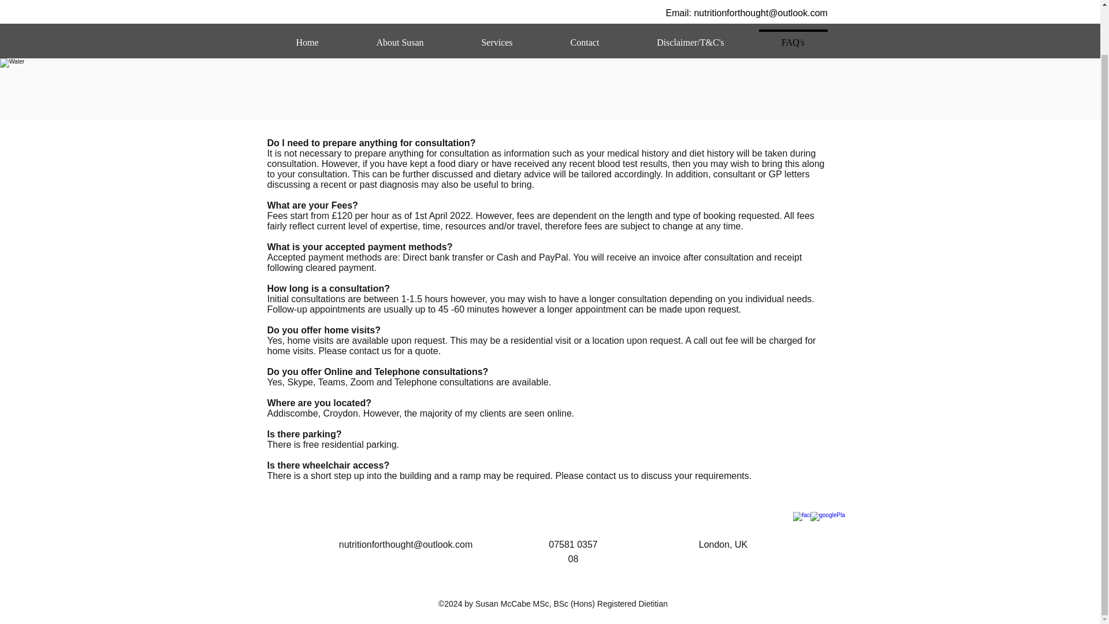  What do you see at coordinates (793, 37) in the screenshot?
I see `FAQ's` at bounding box center [793, 37].